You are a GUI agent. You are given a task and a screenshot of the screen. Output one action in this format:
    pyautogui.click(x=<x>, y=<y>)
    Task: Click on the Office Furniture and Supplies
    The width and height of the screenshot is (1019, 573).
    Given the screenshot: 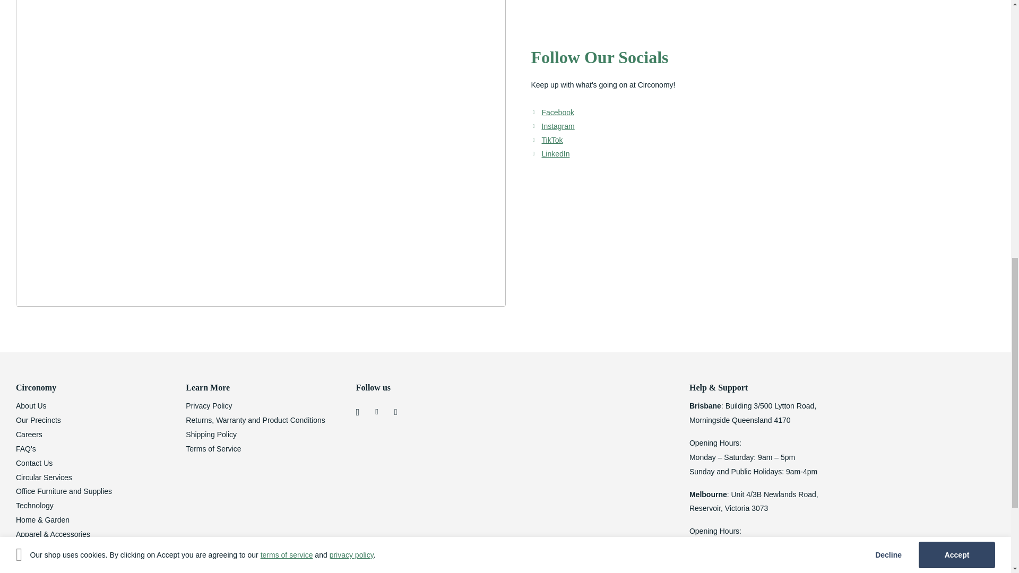 What is the action you would take?
    pyautogui.click(x=64, y=491)
    